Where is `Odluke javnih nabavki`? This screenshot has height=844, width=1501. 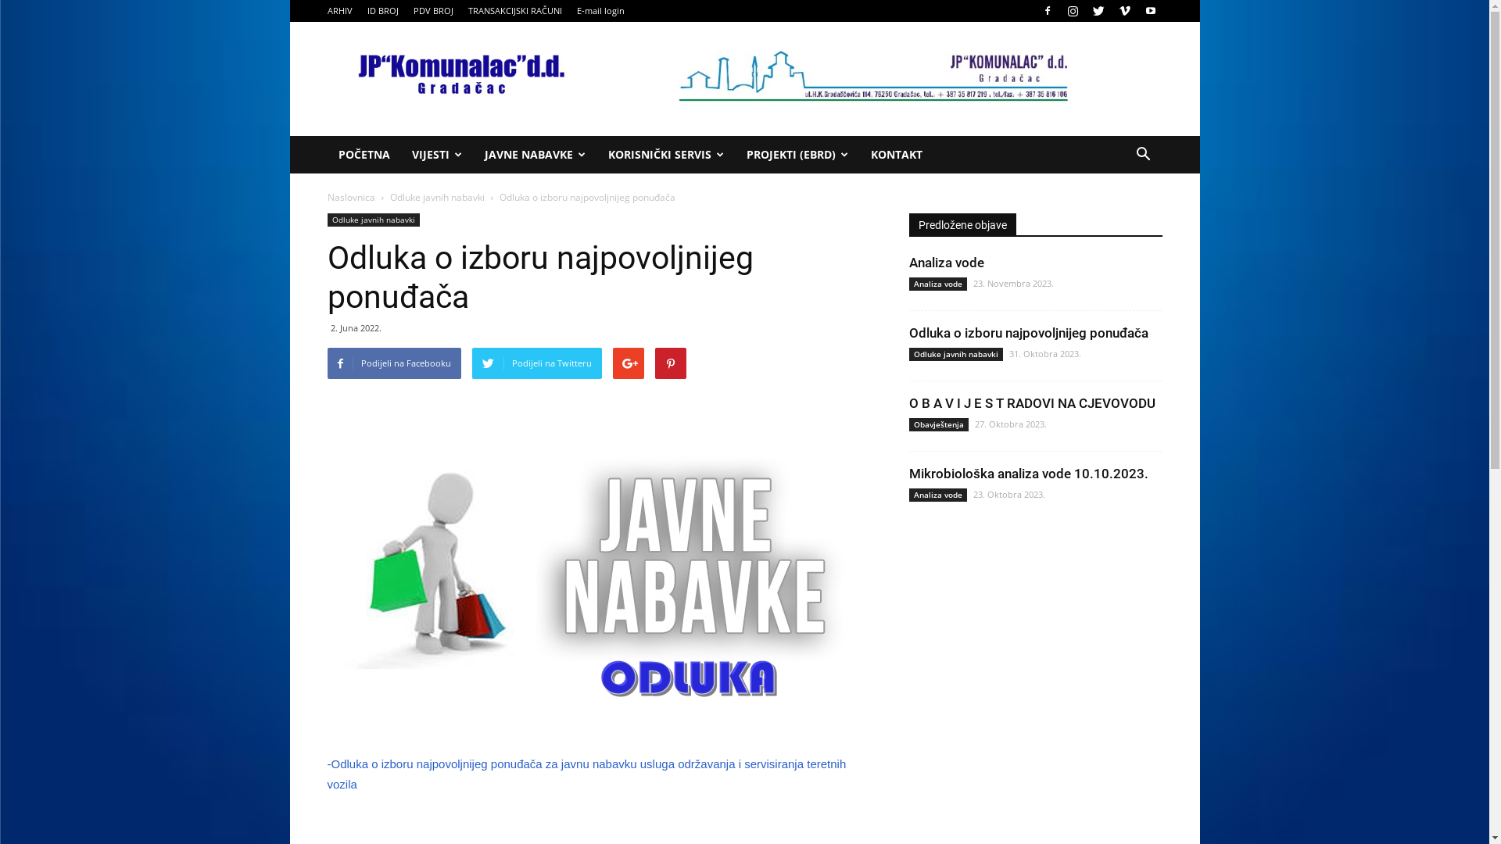 Odluke javnih nabavki is located at coordinates (955, 355).